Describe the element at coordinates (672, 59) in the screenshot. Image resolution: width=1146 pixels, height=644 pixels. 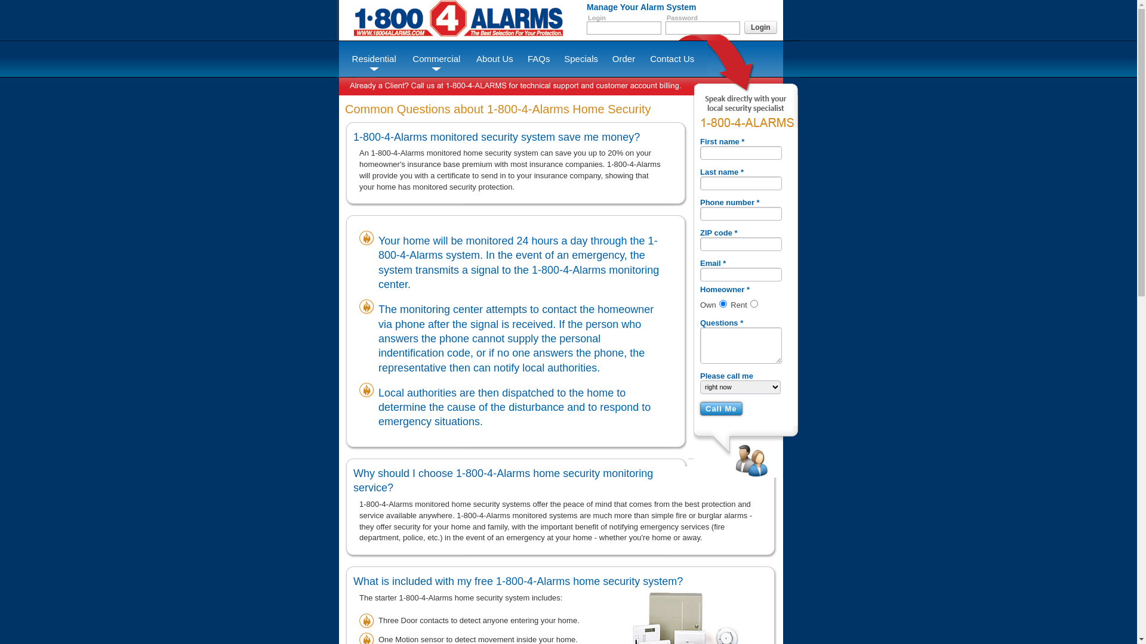
I see `Contact Us` at that location.